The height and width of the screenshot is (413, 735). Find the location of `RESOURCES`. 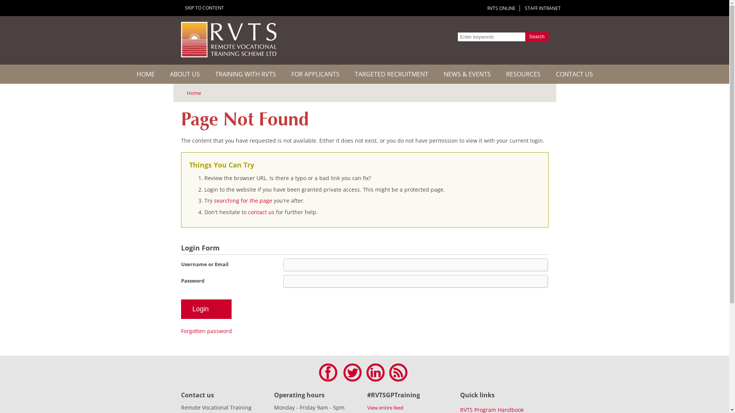

RESOURCES is located at coordinates (523, 74).